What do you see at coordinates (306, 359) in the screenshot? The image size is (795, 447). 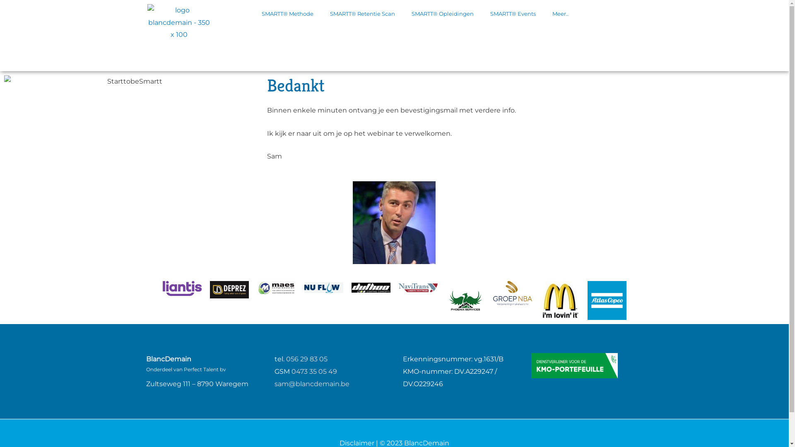 I see `056 29 83 05` at bounding box center [306, 359].